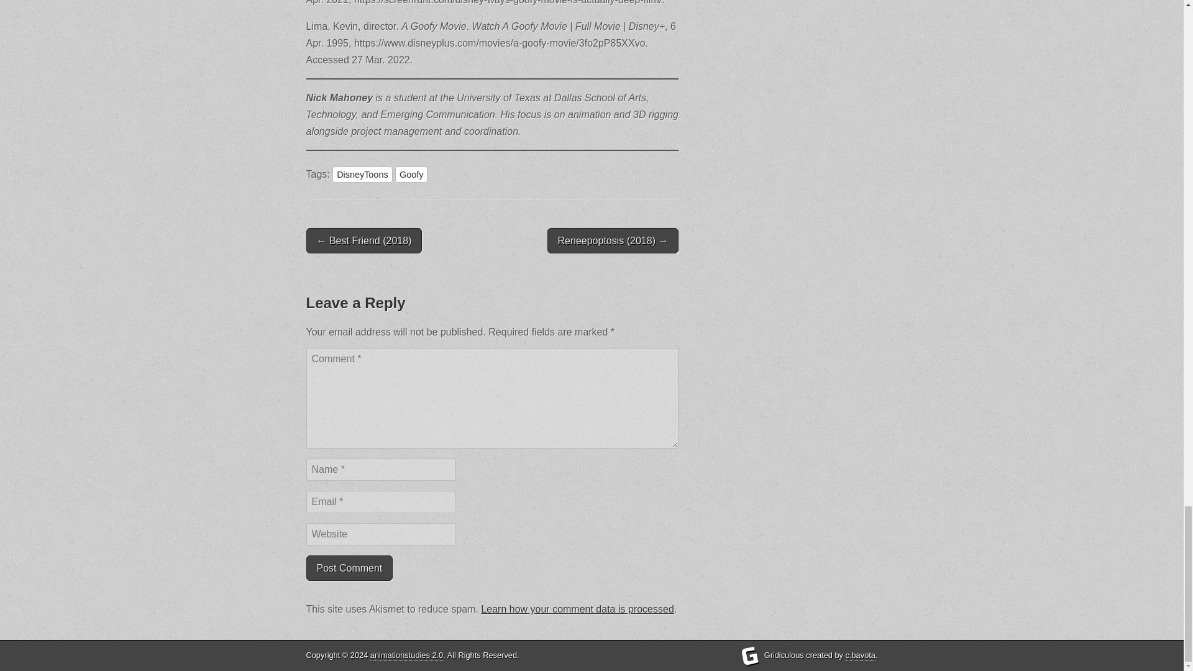 This screenshot has width=1193, height=671. What do you see at coordinates (349, 568) in the screenshot?
I see `Post Comment` at bounding box center [349, 568].